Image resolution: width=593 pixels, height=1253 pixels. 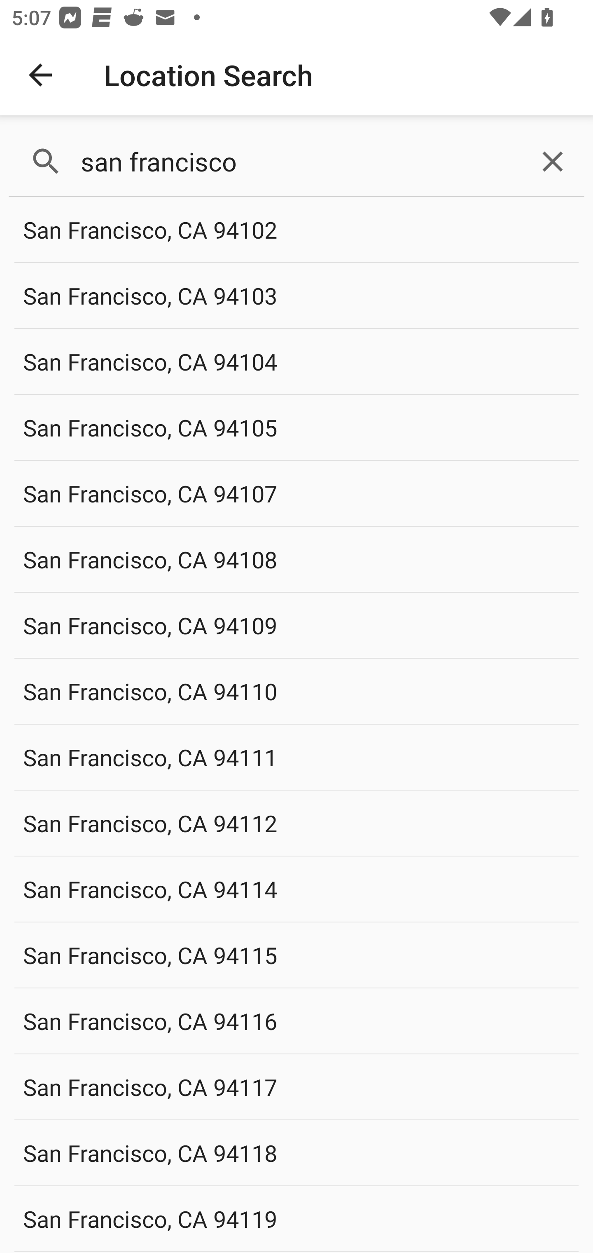 What do you see at coordinates (296, 758) in the screenshot?
I see `San Francisco, CA 94111` at bounding box center [296, 758].